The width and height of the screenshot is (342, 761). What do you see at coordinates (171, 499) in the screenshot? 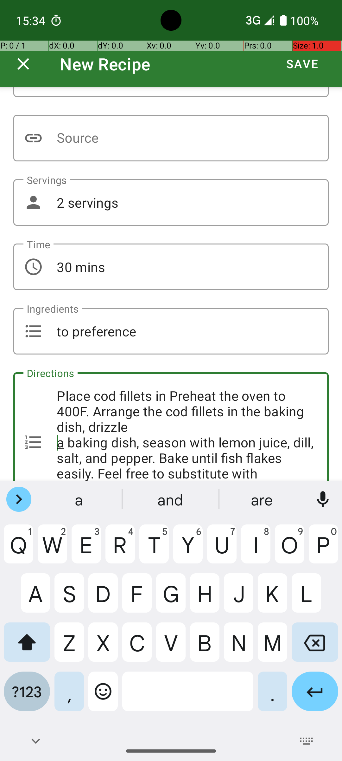
I see `and` at bounding box center [171, 499].